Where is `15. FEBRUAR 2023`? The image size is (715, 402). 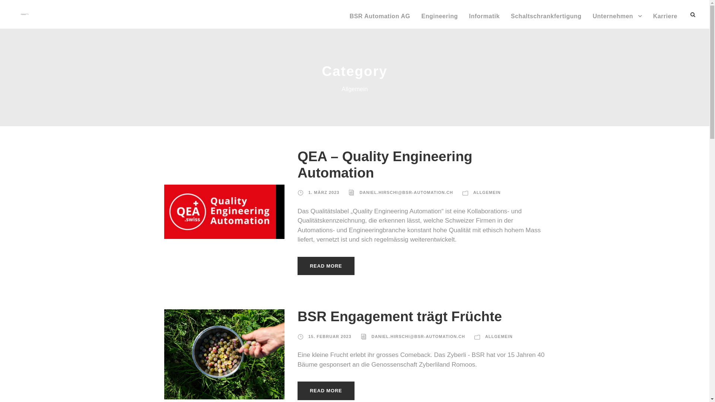
15. FEBRUAR 2023 is located at coordinates (330, 336).